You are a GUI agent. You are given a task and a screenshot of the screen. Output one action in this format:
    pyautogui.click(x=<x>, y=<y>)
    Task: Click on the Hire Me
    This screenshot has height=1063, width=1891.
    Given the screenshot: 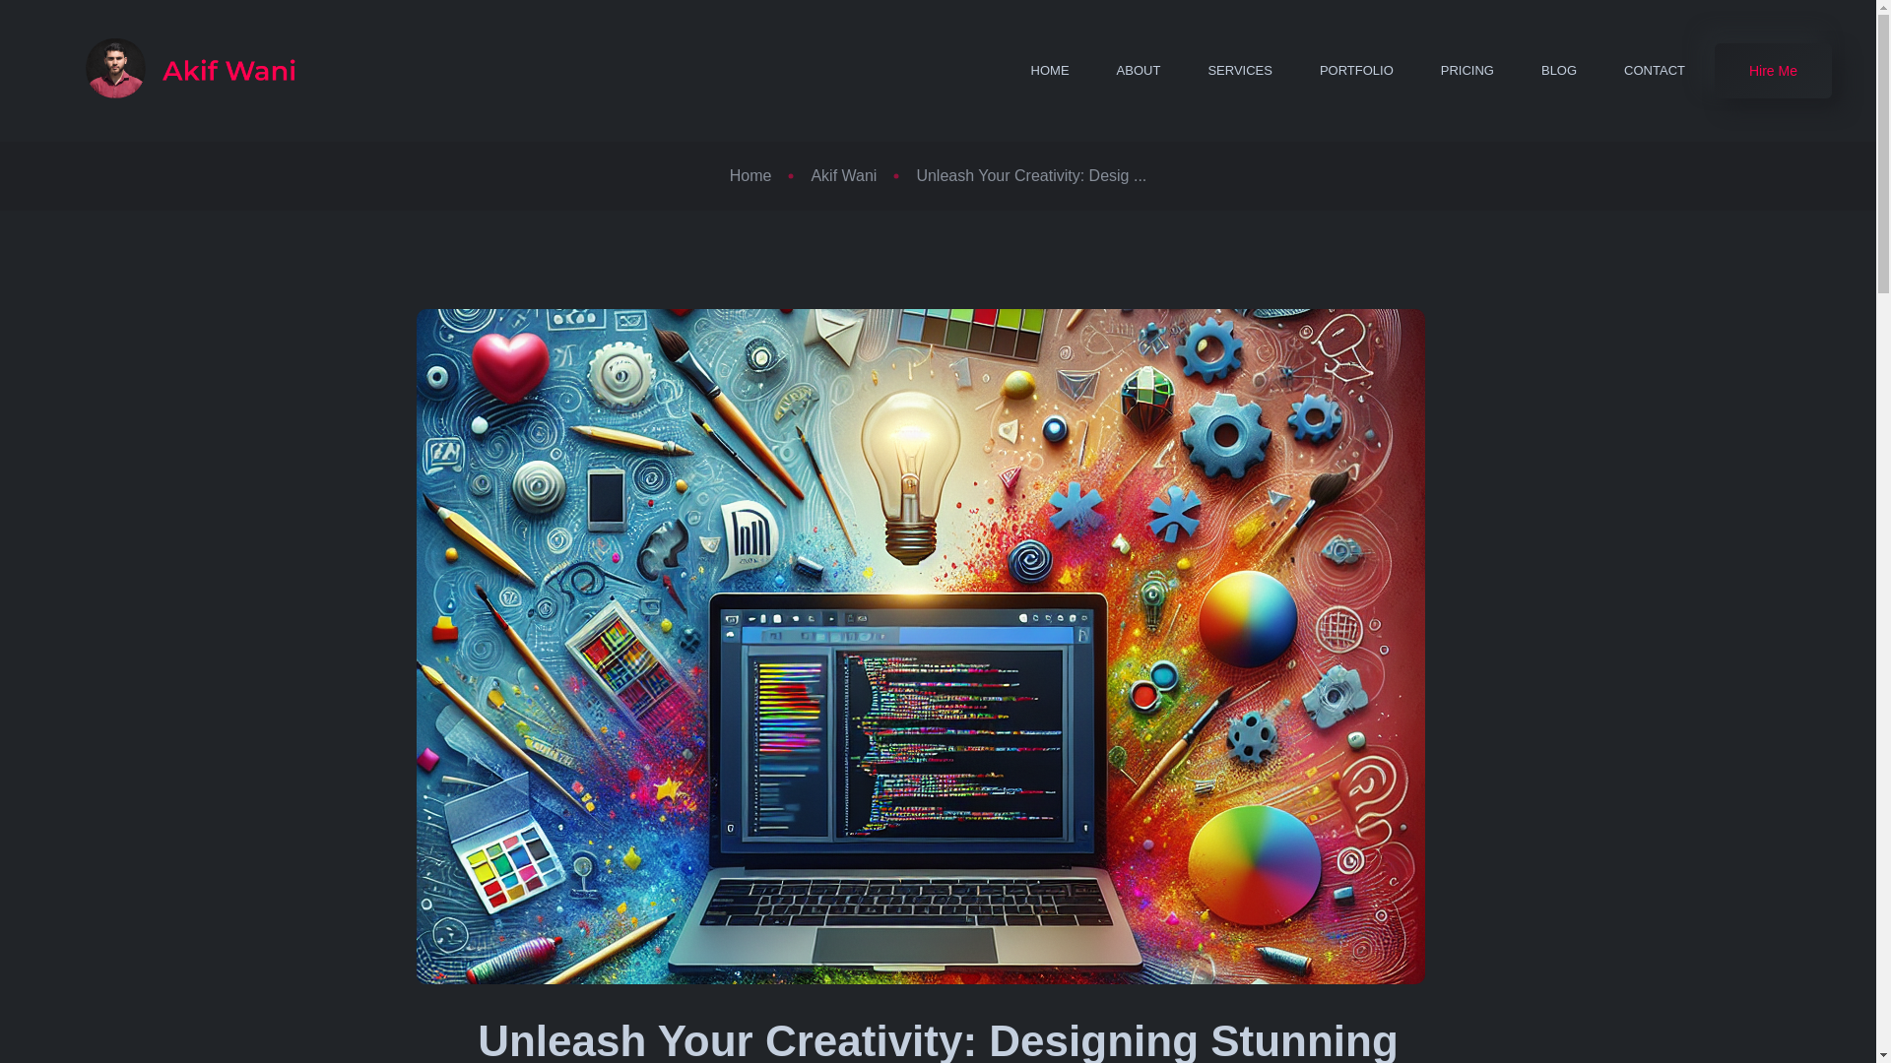 What is the action you would take?
    pyautogui.click(x=1773, y=71)
    